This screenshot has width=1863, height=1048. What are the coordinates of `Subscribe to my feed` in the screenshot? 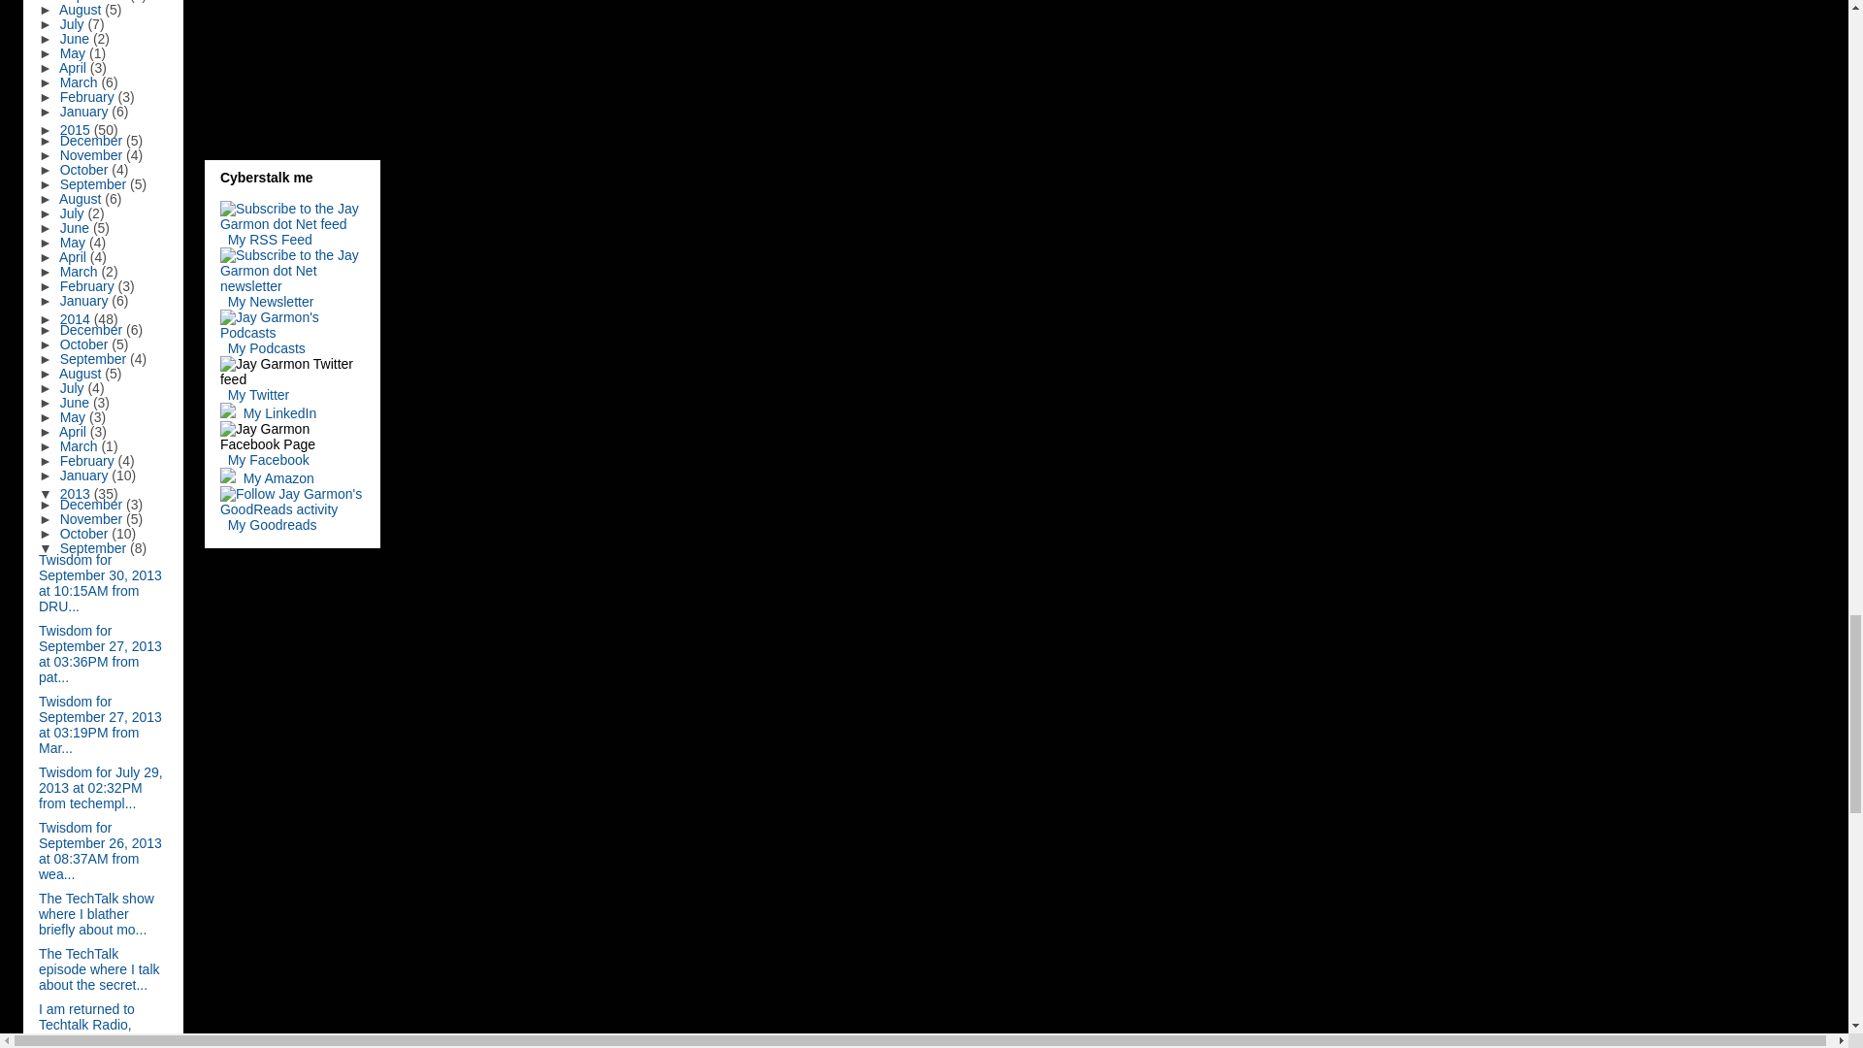 It's located at (270, 239).